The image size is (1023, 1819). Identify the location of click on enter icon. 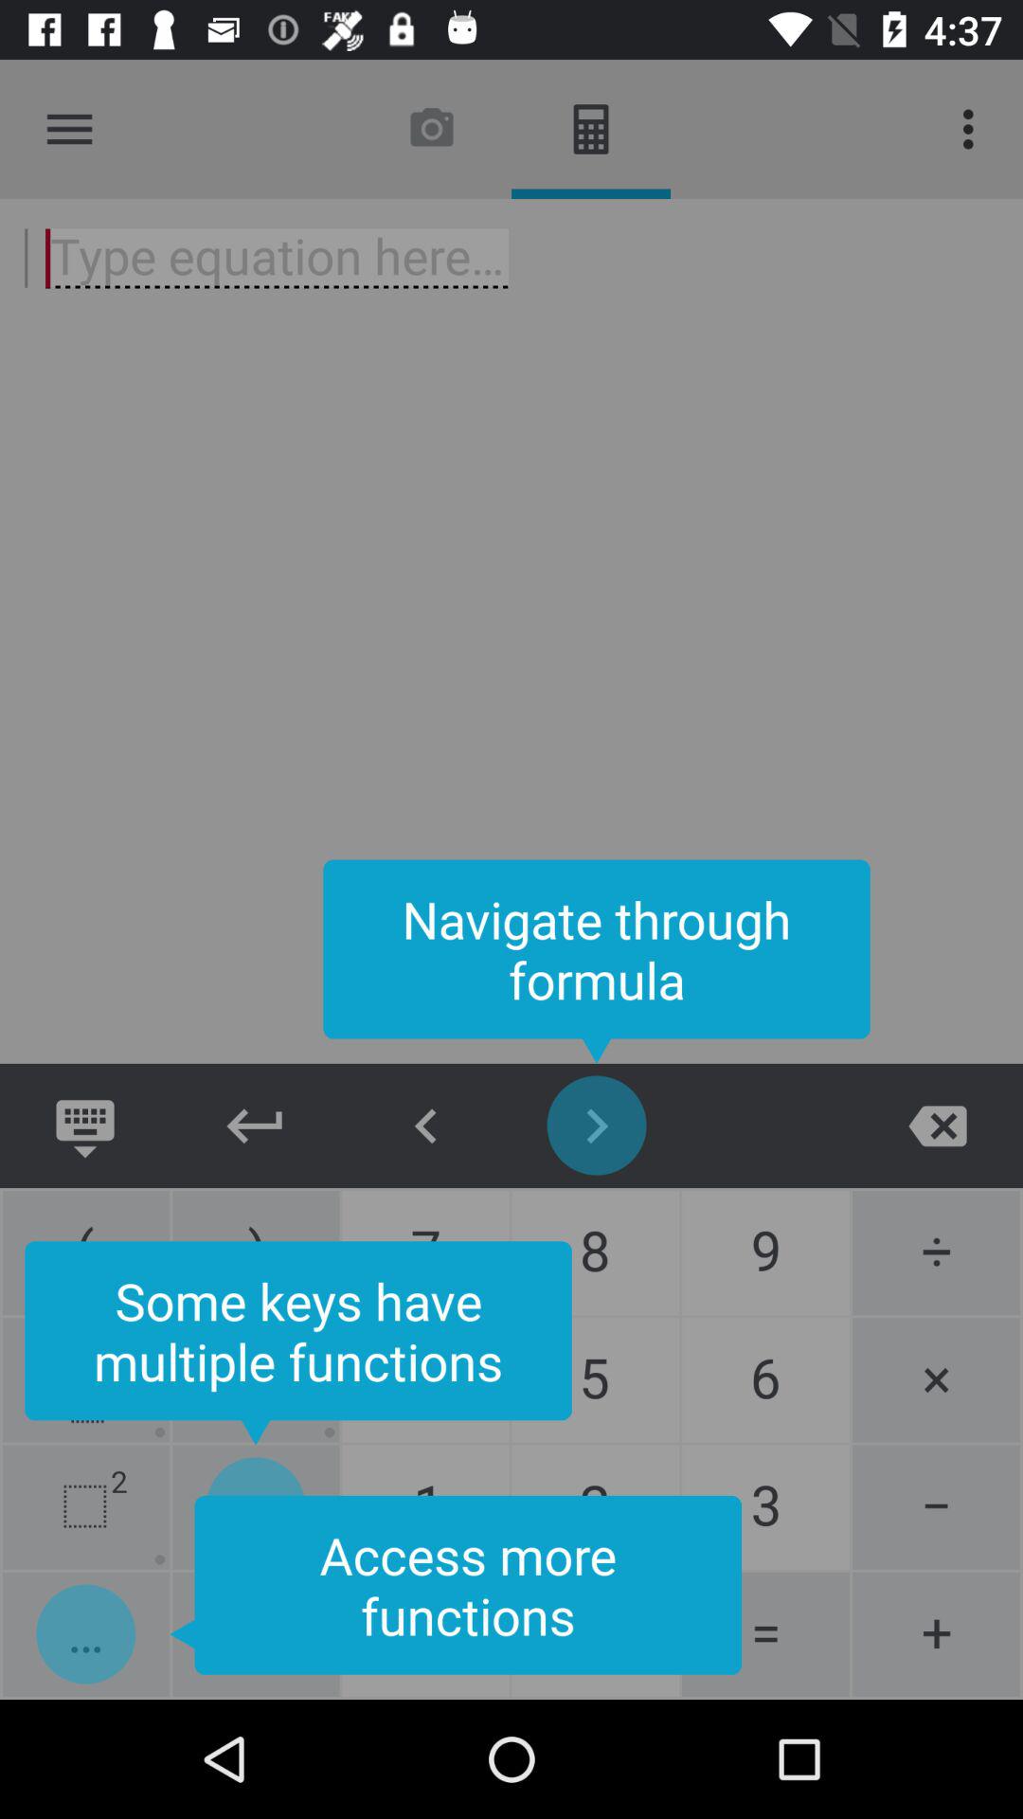
(256, 1126).